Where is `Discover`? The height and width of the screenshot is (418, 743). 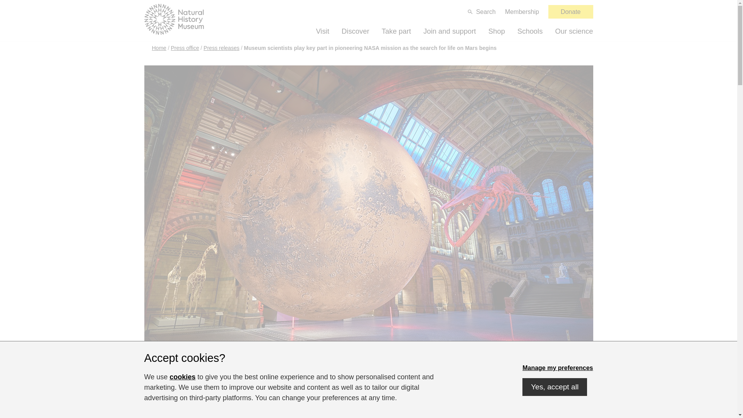
Discover is located at coordinates (355, 31).